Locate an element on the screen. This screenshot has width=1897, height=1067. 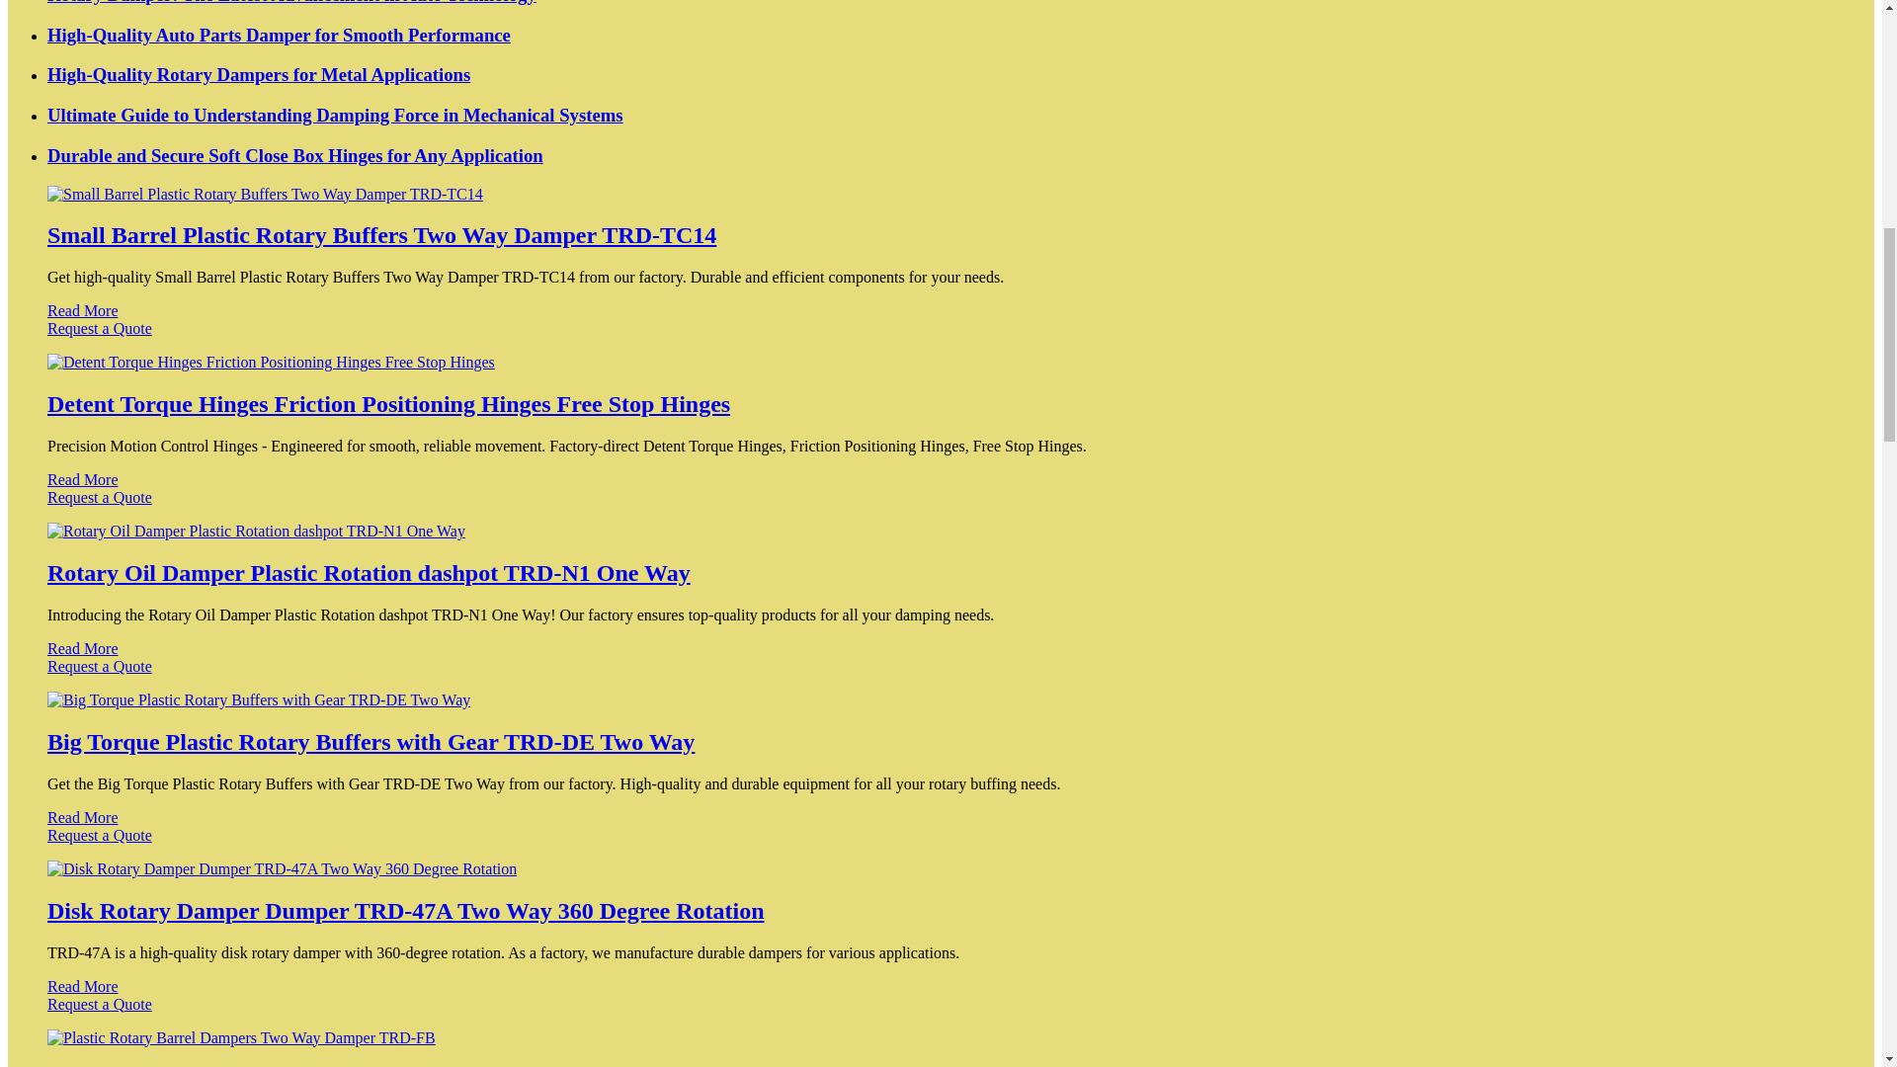
Request a Quote is located at coordinates (941, 506).